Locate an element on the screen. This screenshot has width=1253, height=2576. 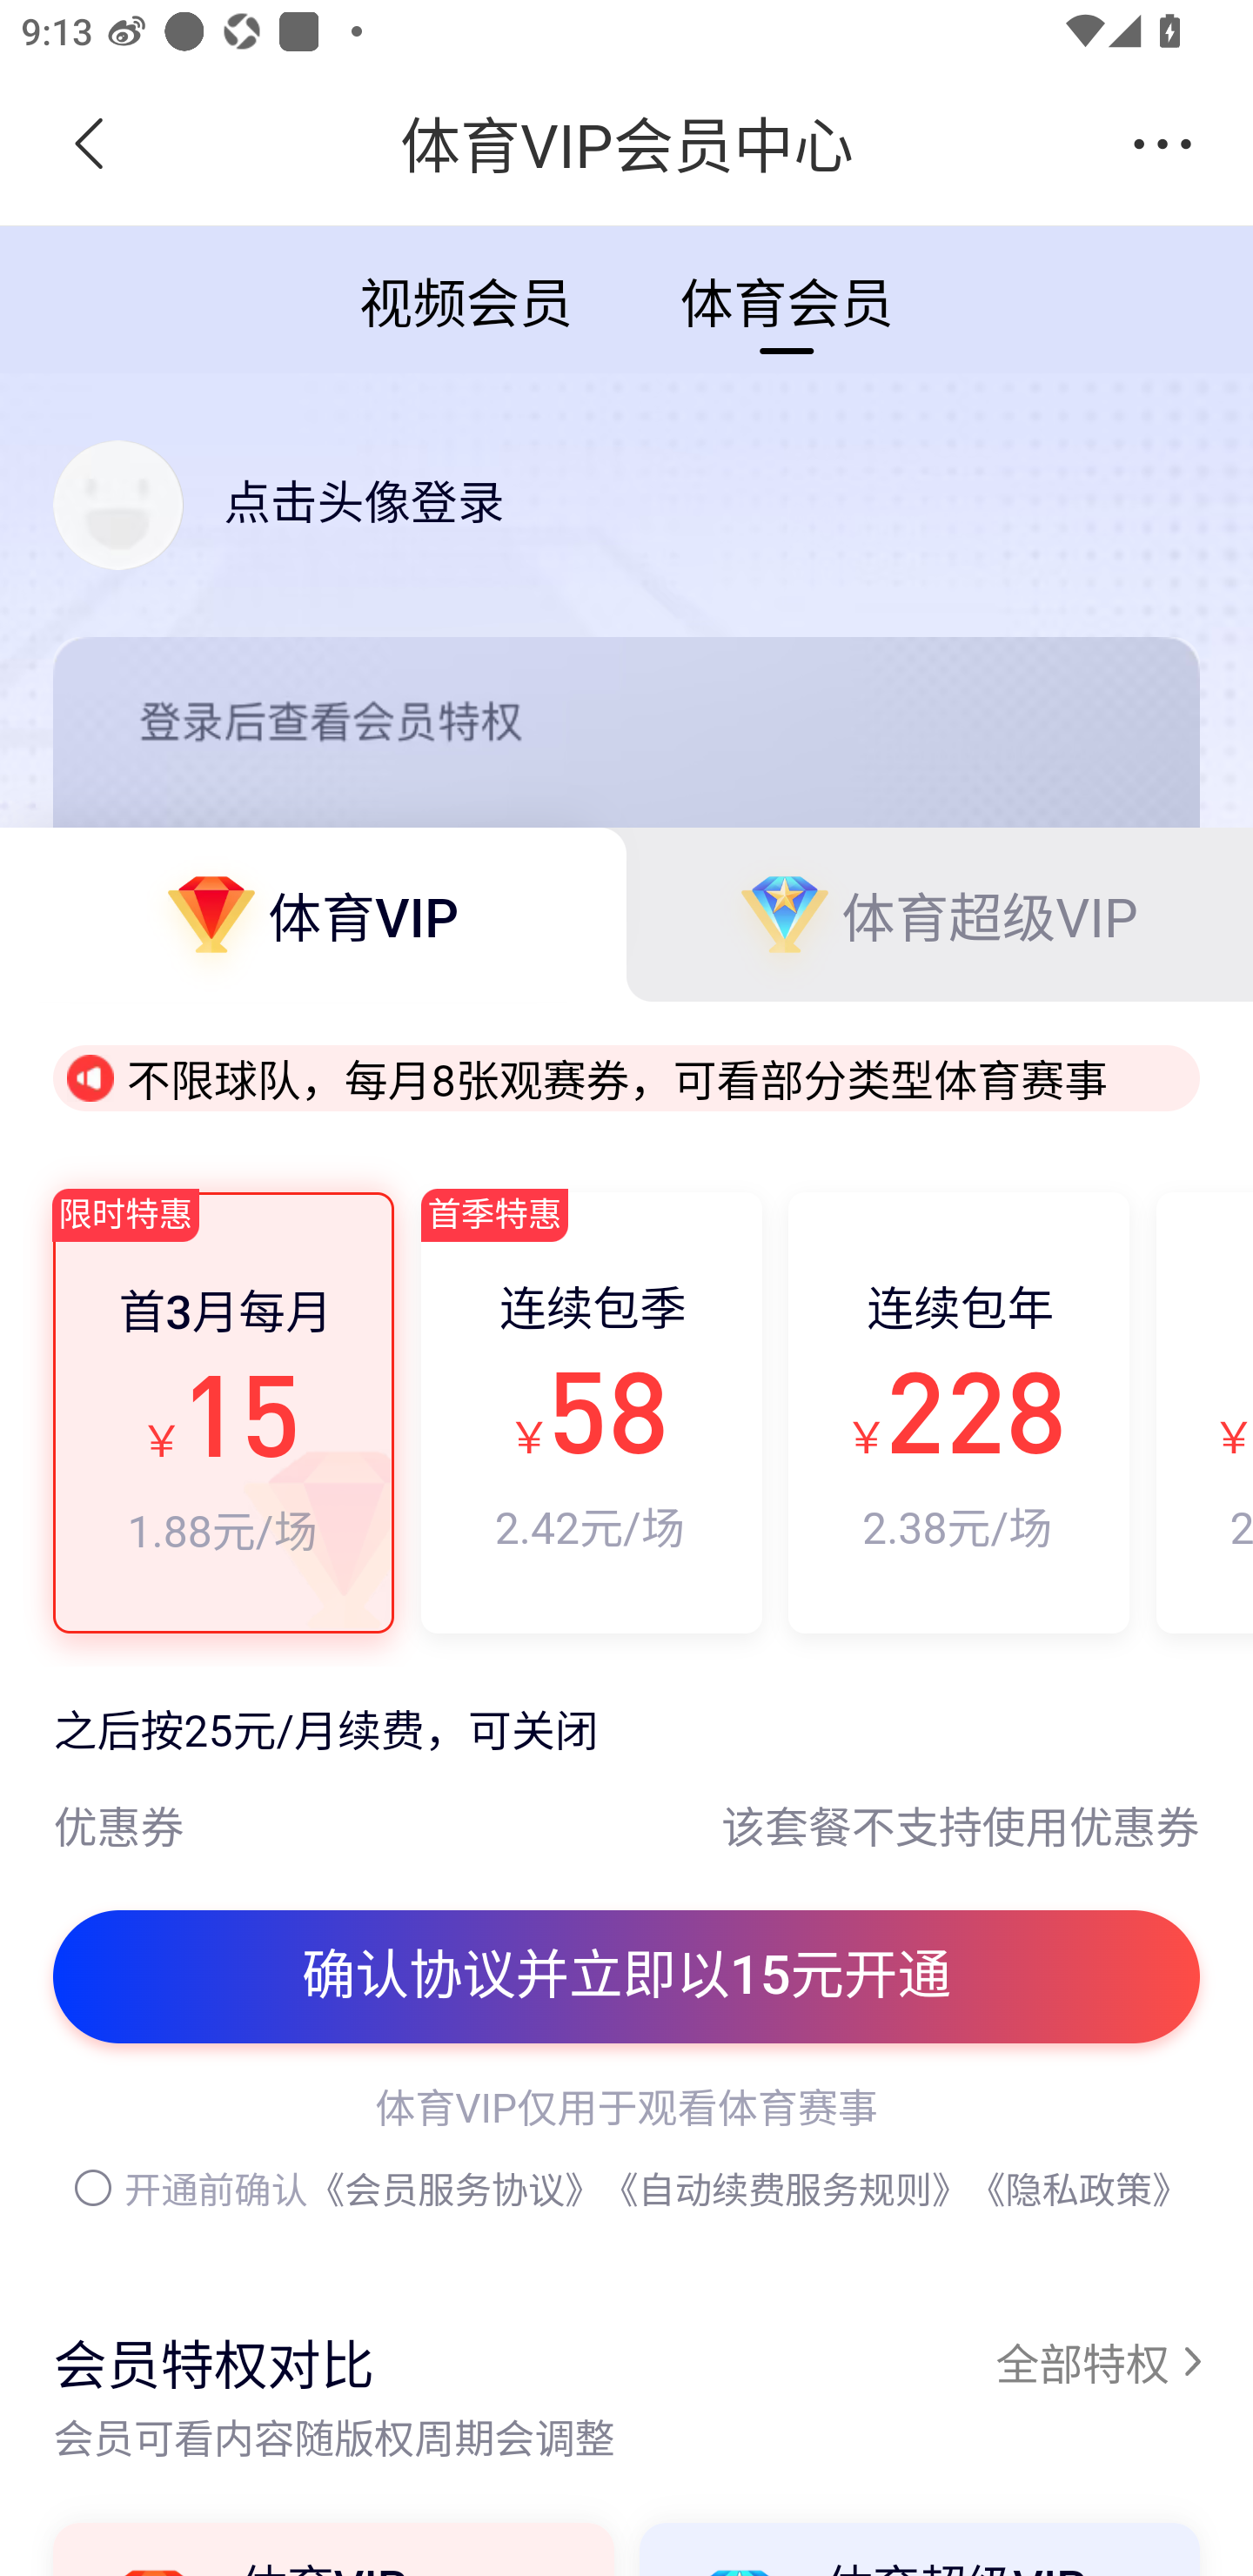
 更多 is located at coordinates (1163, 144).